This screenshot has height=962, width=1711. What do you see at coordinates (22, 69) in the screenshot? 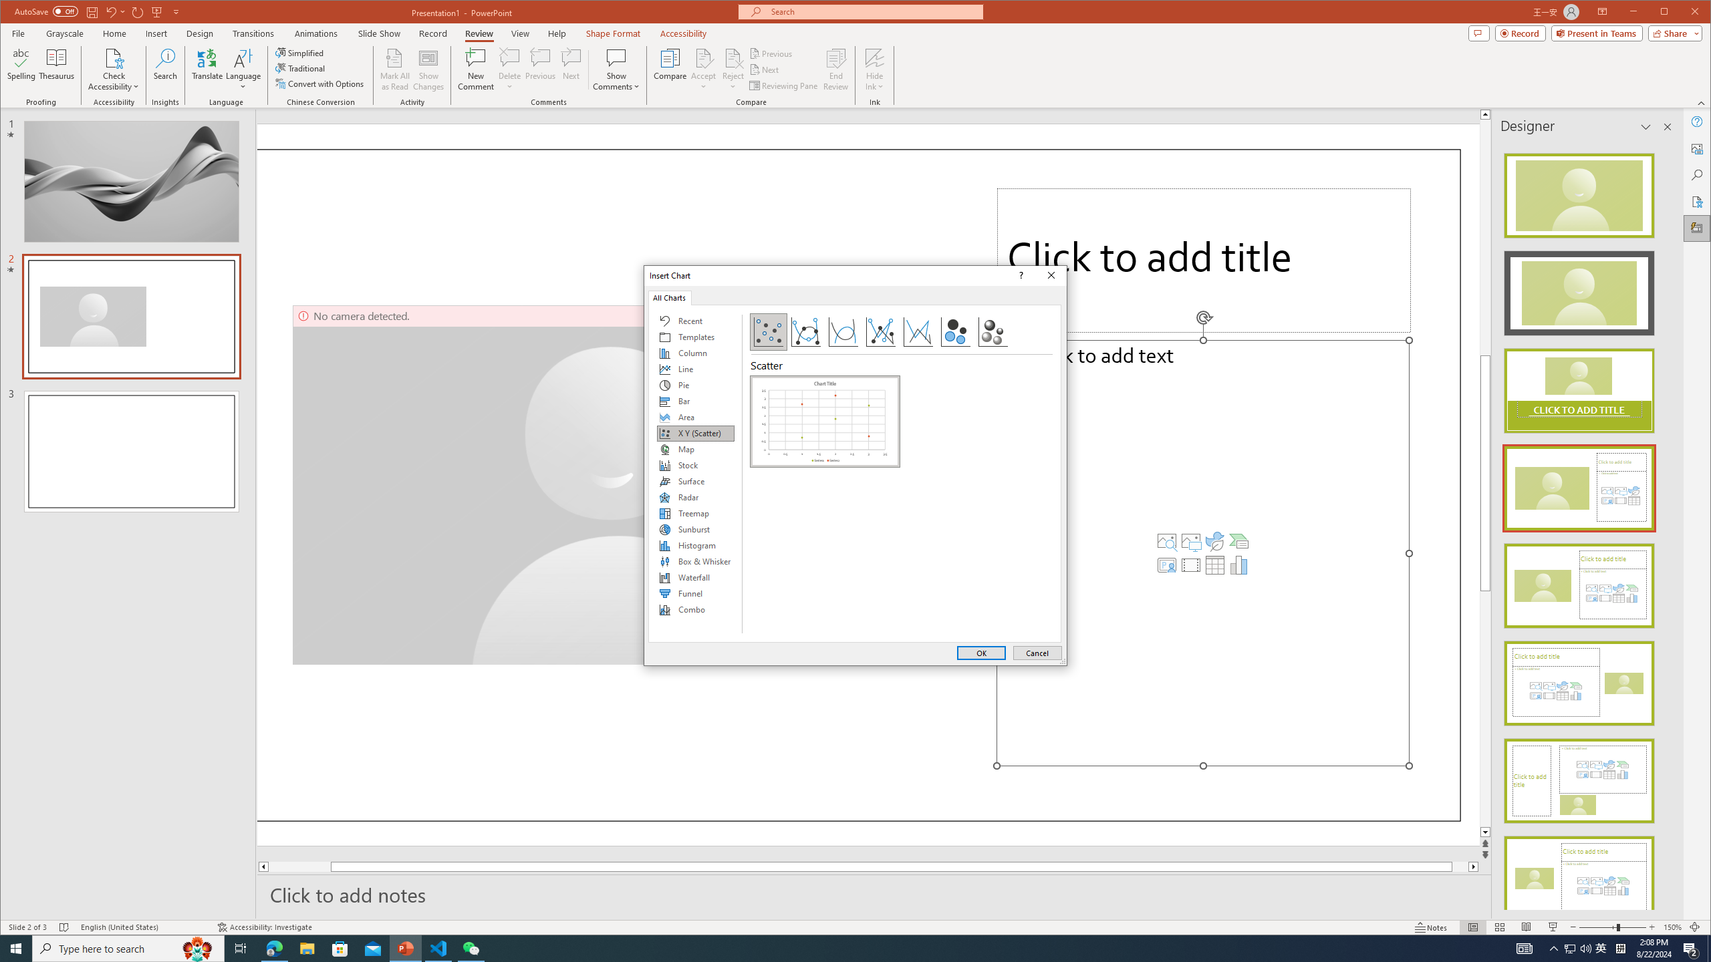
I see `Spelling...` at bounding box center [22, 69].